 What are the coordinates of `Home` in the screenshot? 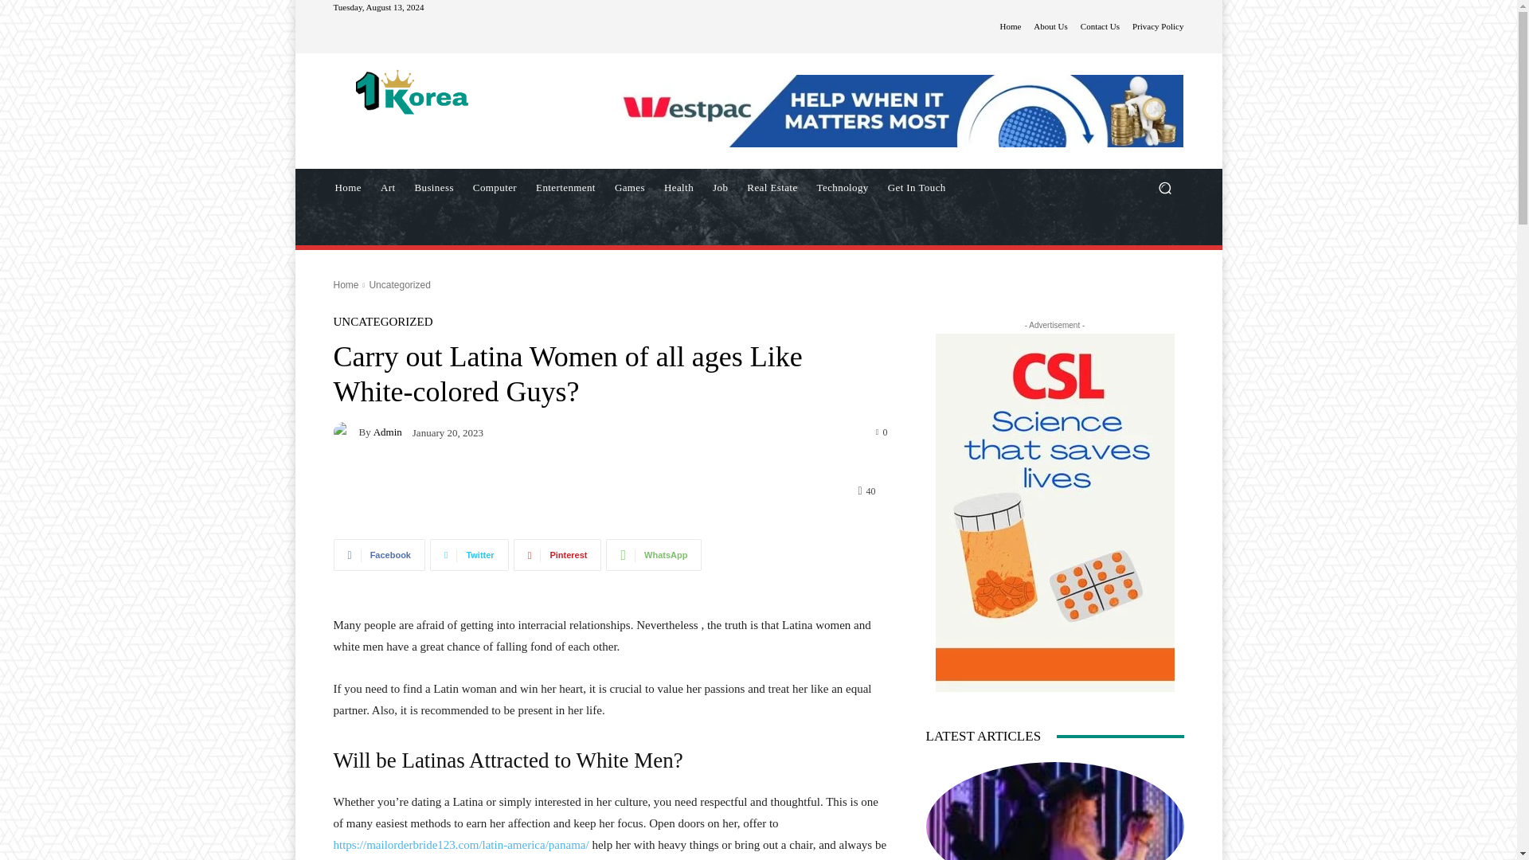 It's located at (1010, 26).